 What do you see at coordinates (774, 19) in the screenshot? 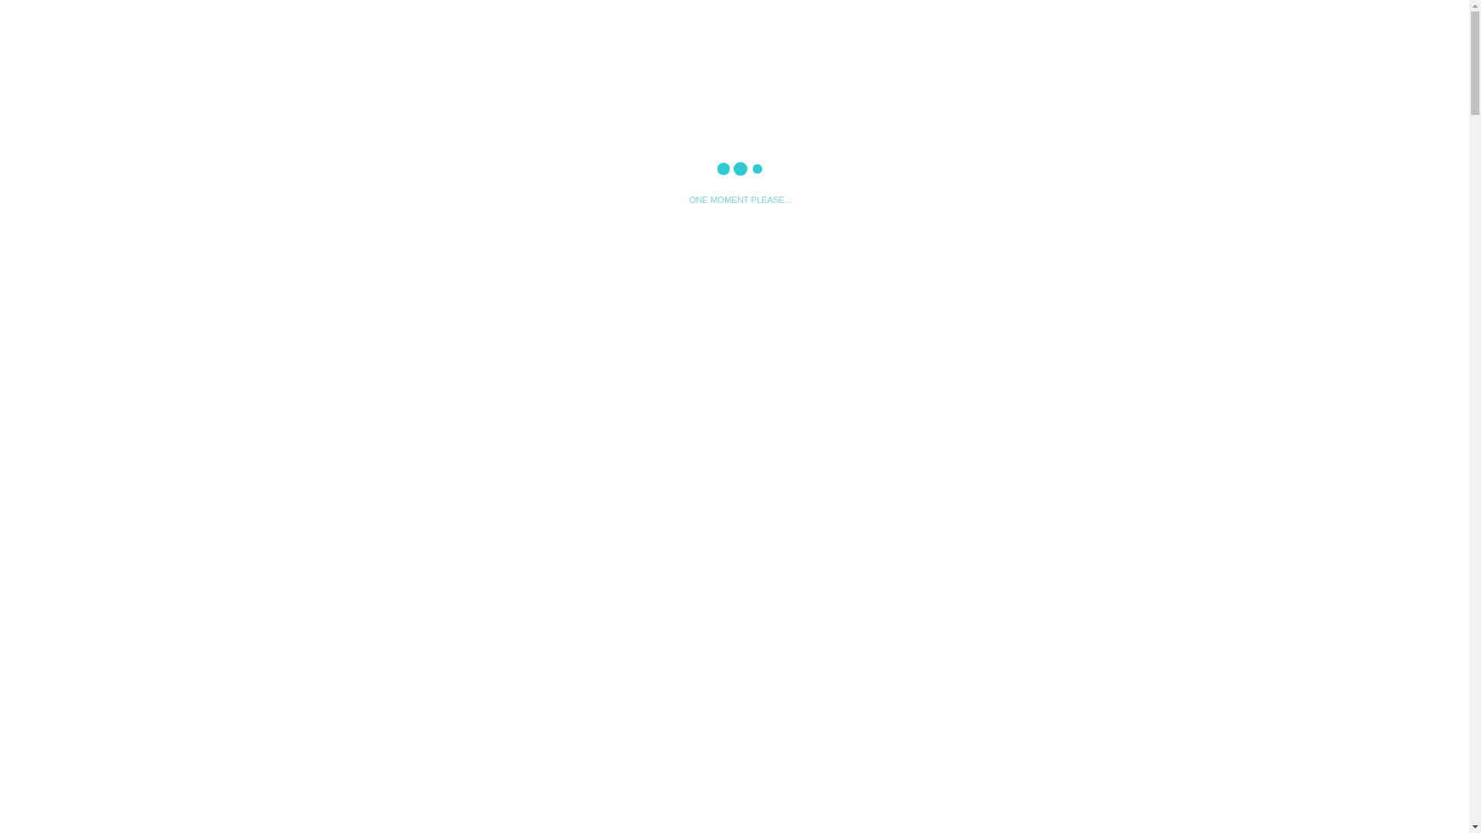
I see `Pay.aw` at bounding box center [774, 19].